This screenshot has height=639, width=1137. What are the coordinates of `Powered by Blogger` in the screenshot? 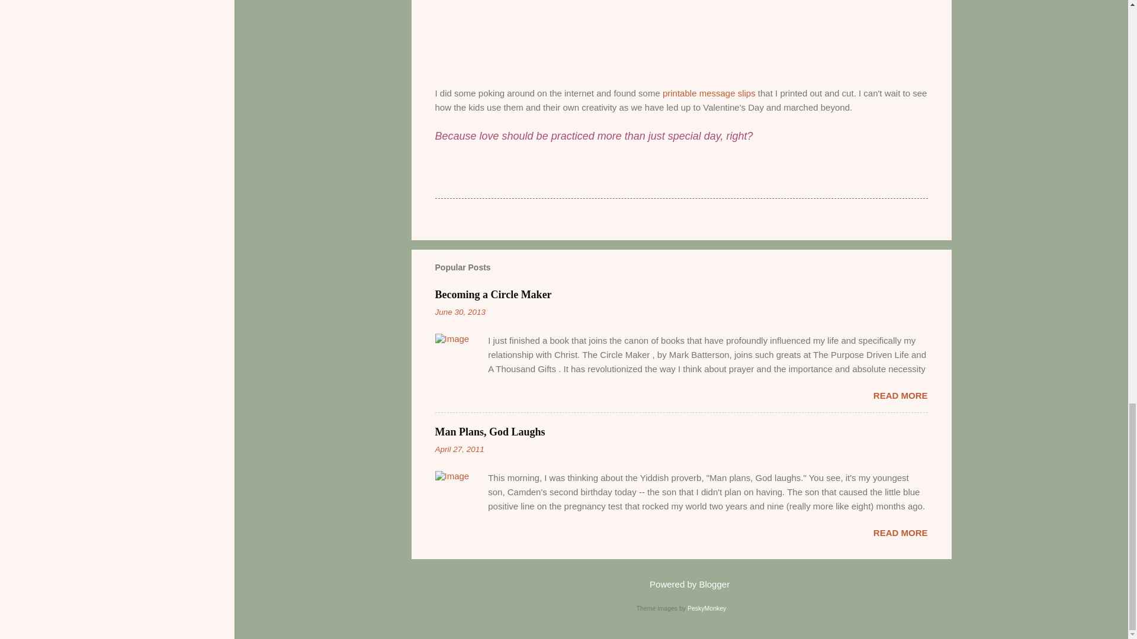 It's located at (681, 583).